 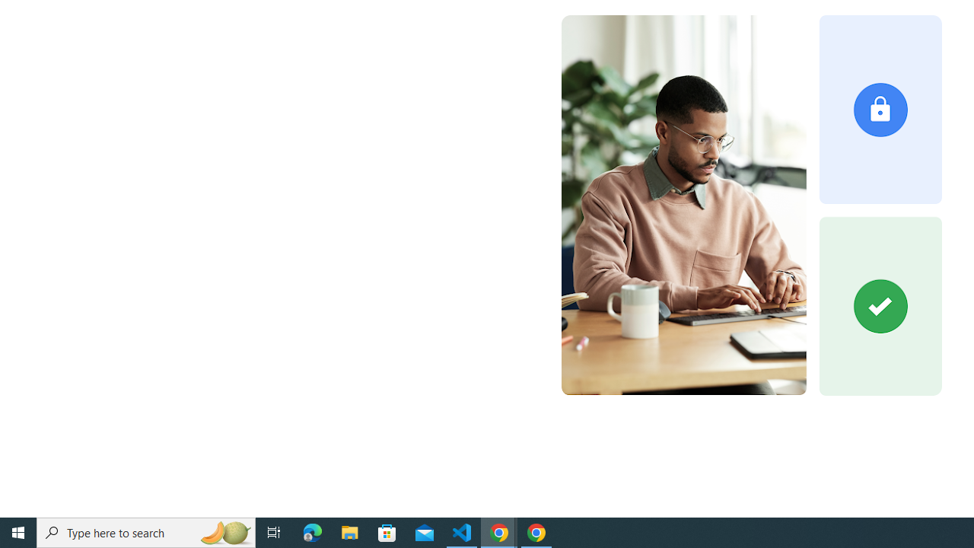 I want to click on Task View, so click(x=274, y=533).